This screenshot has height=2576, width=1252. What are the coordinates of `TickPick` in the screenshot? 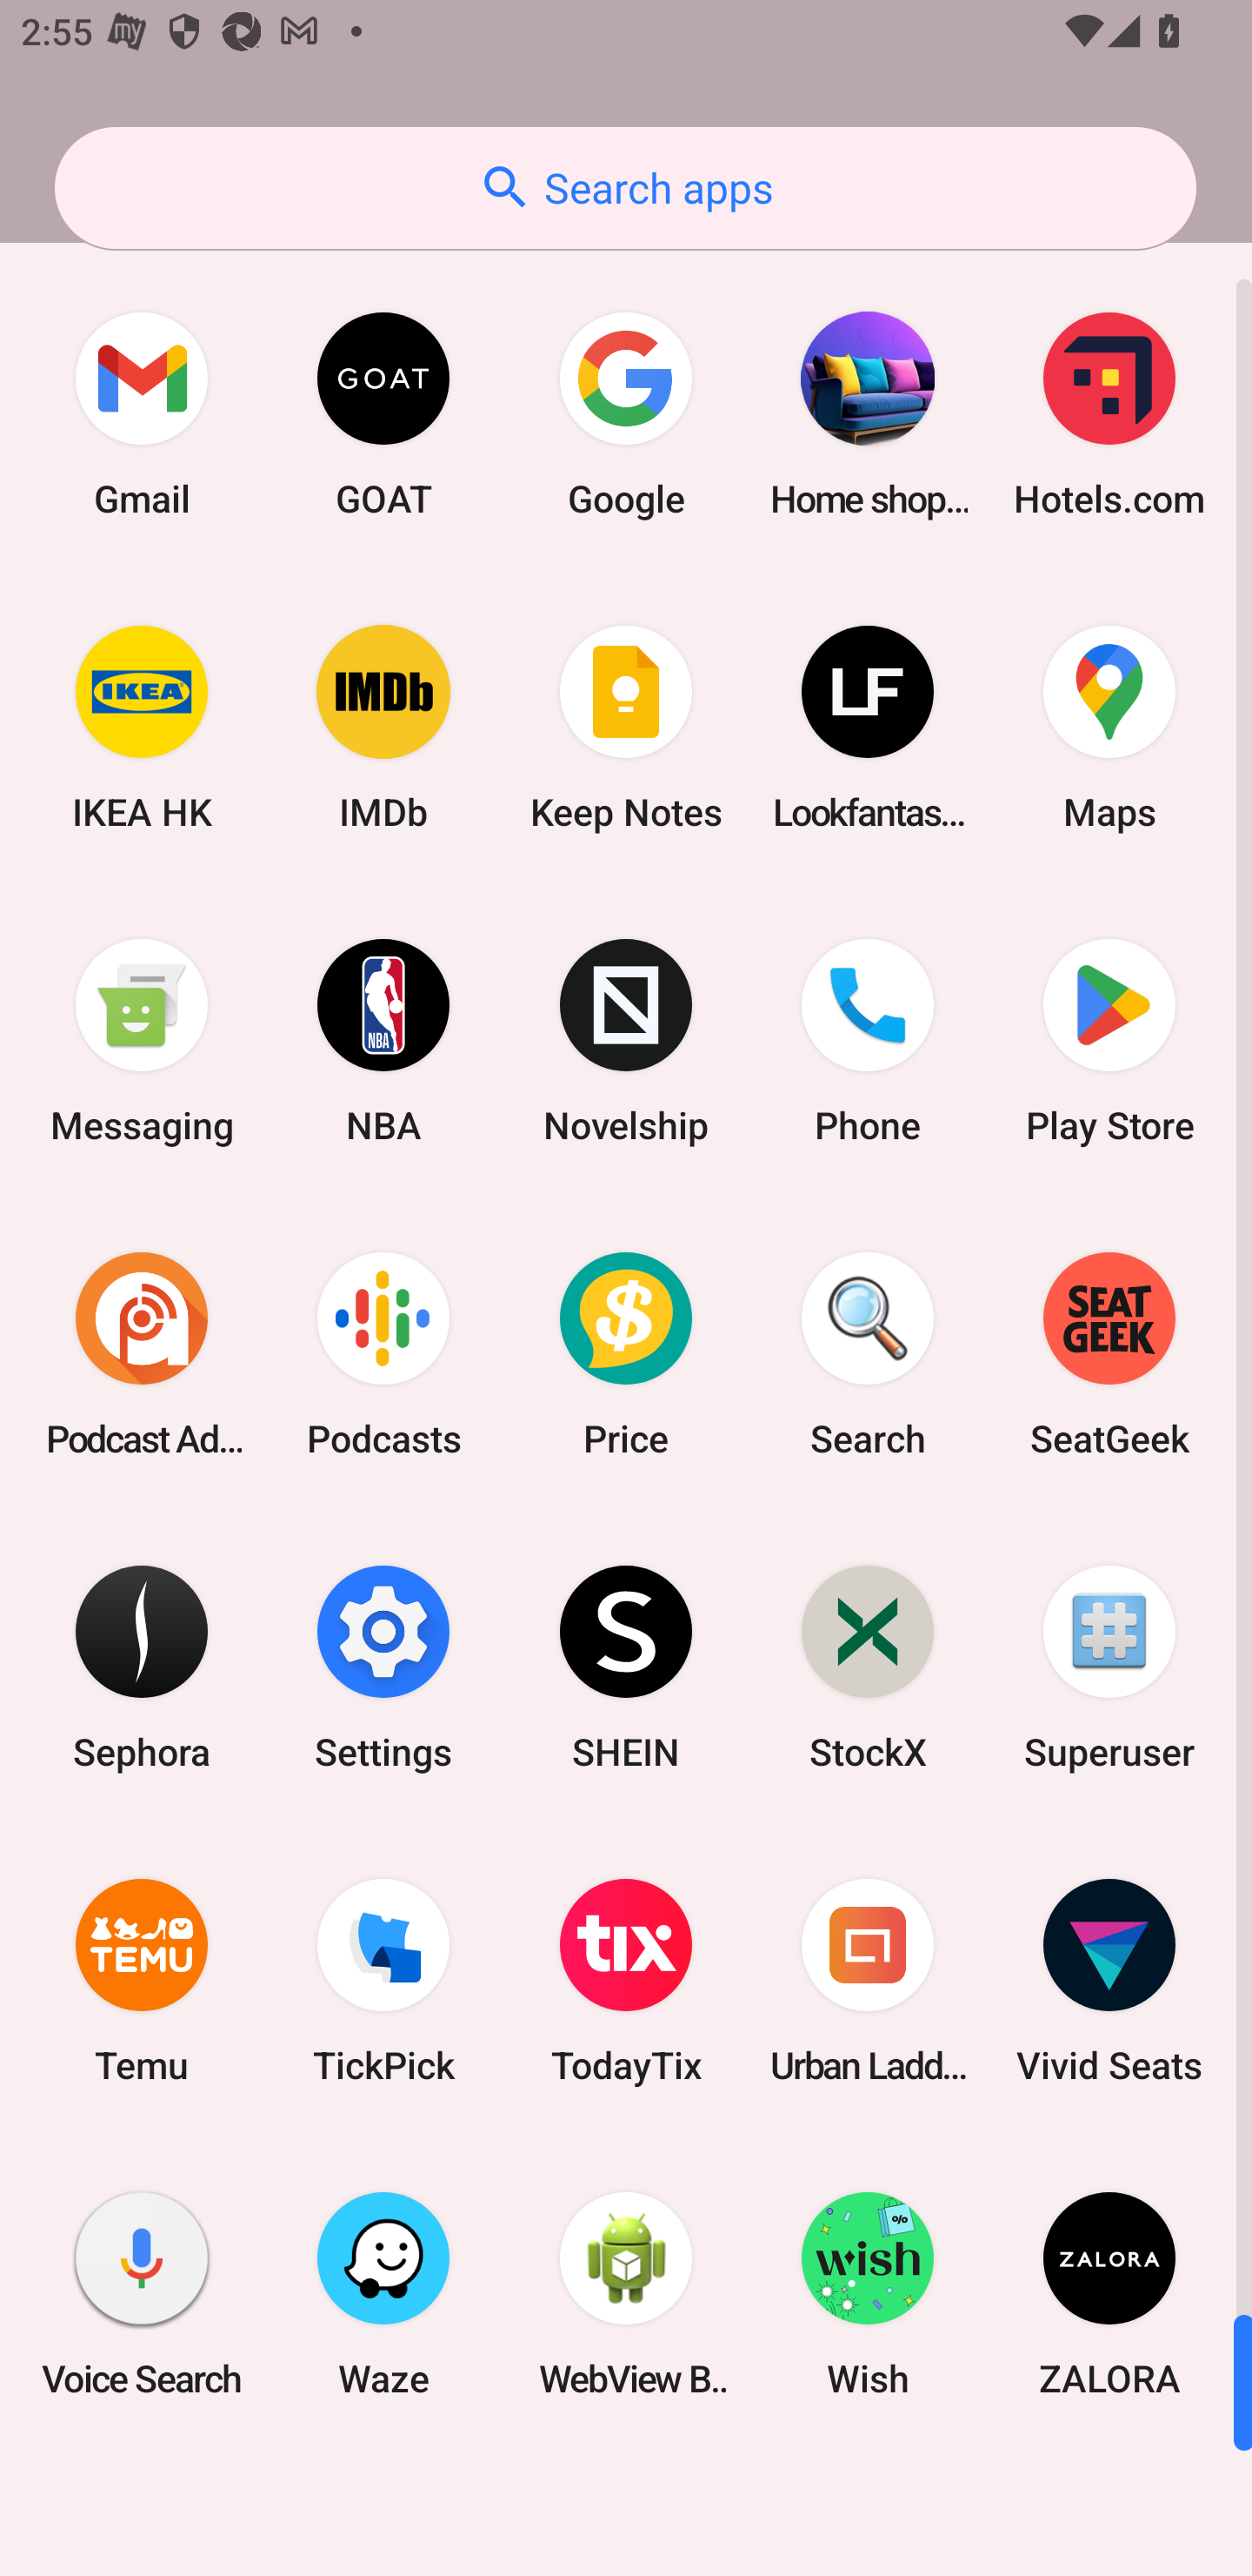 It's located at (383, 1981).